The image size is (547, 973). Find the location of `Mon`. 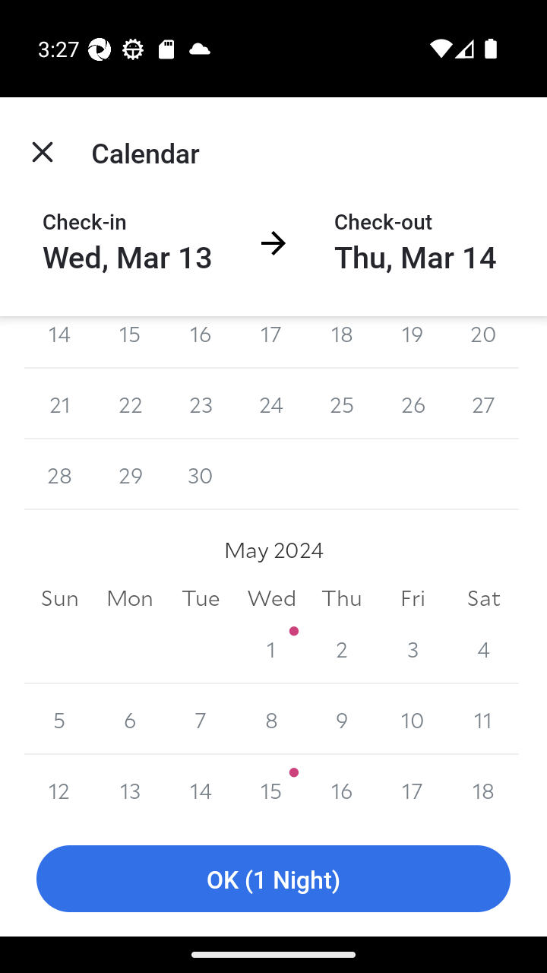

Mon is located at coordinates (131, 597).